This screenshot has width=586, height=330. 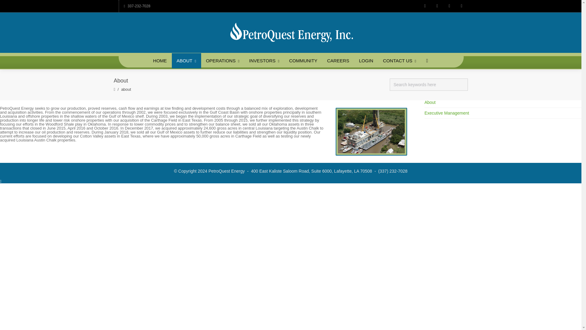 I want to click on  Follow on Twitter, so click(x=425, y=6).